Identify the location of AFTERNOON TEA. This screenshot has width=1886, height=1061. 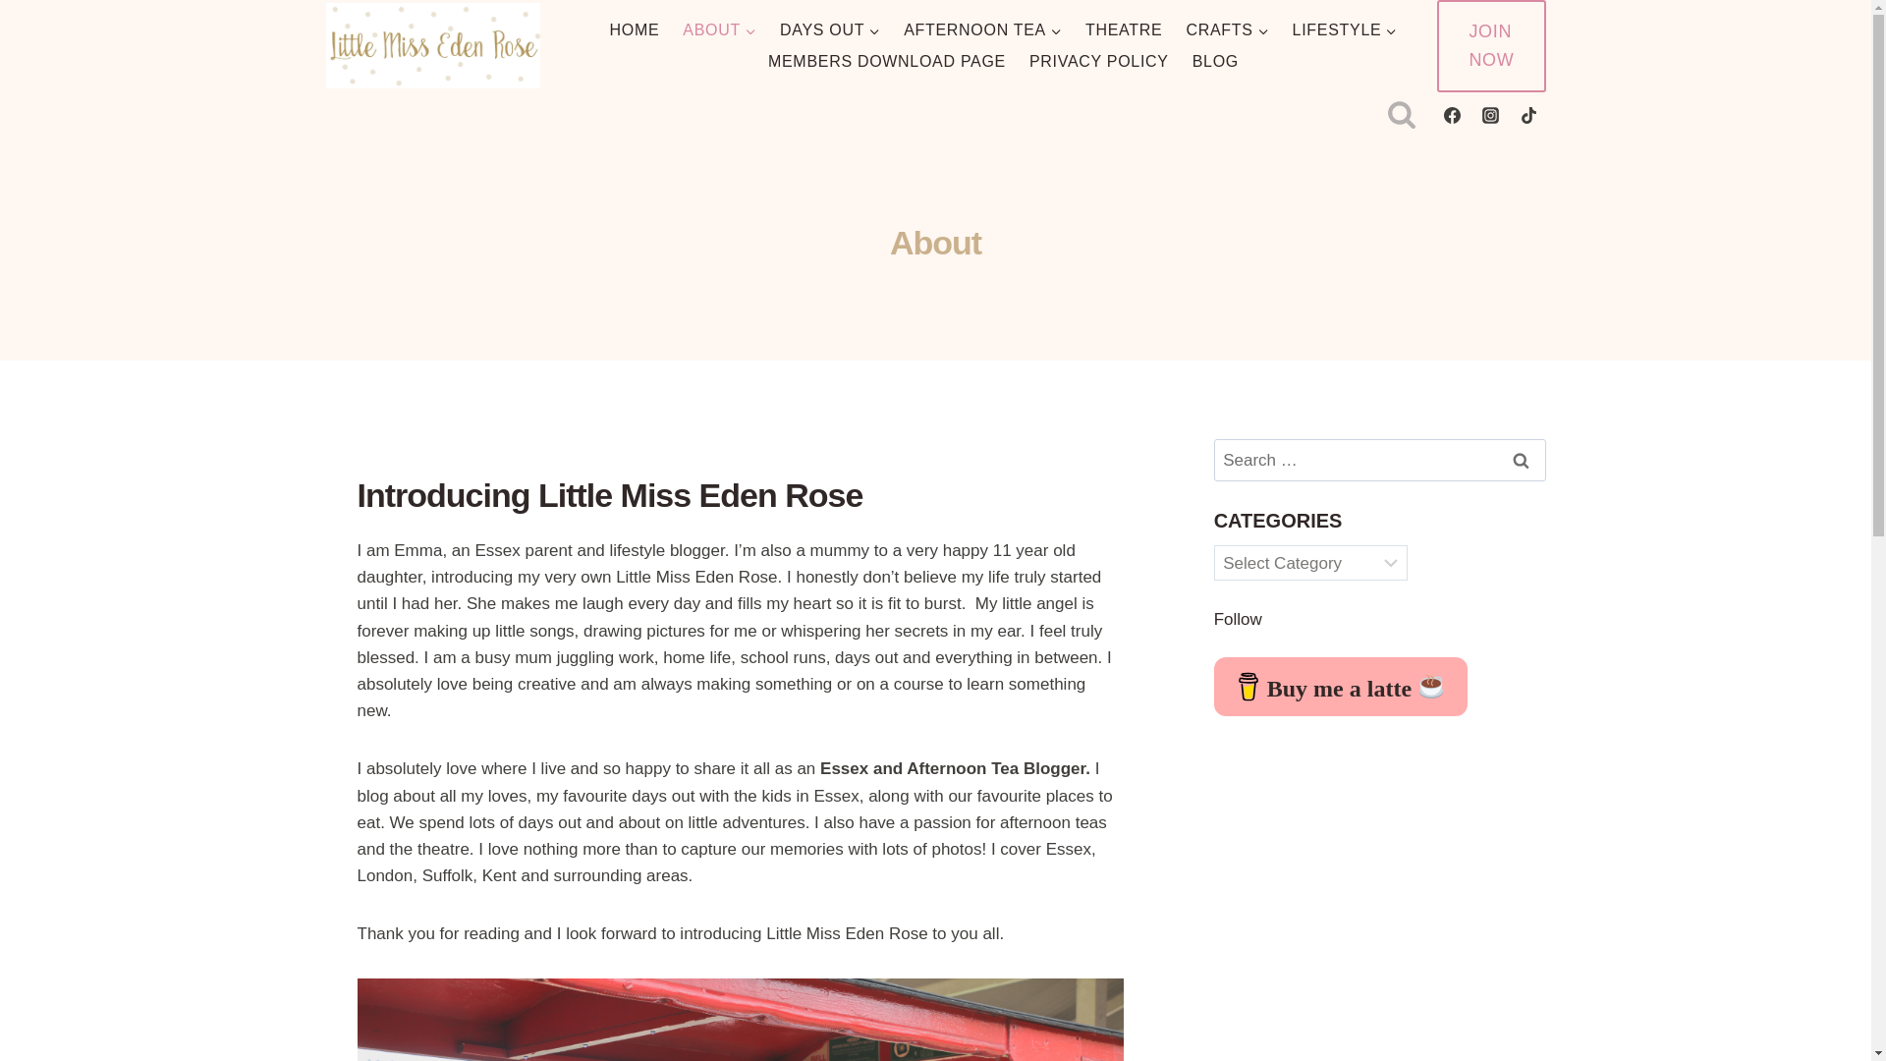
(982, 30).